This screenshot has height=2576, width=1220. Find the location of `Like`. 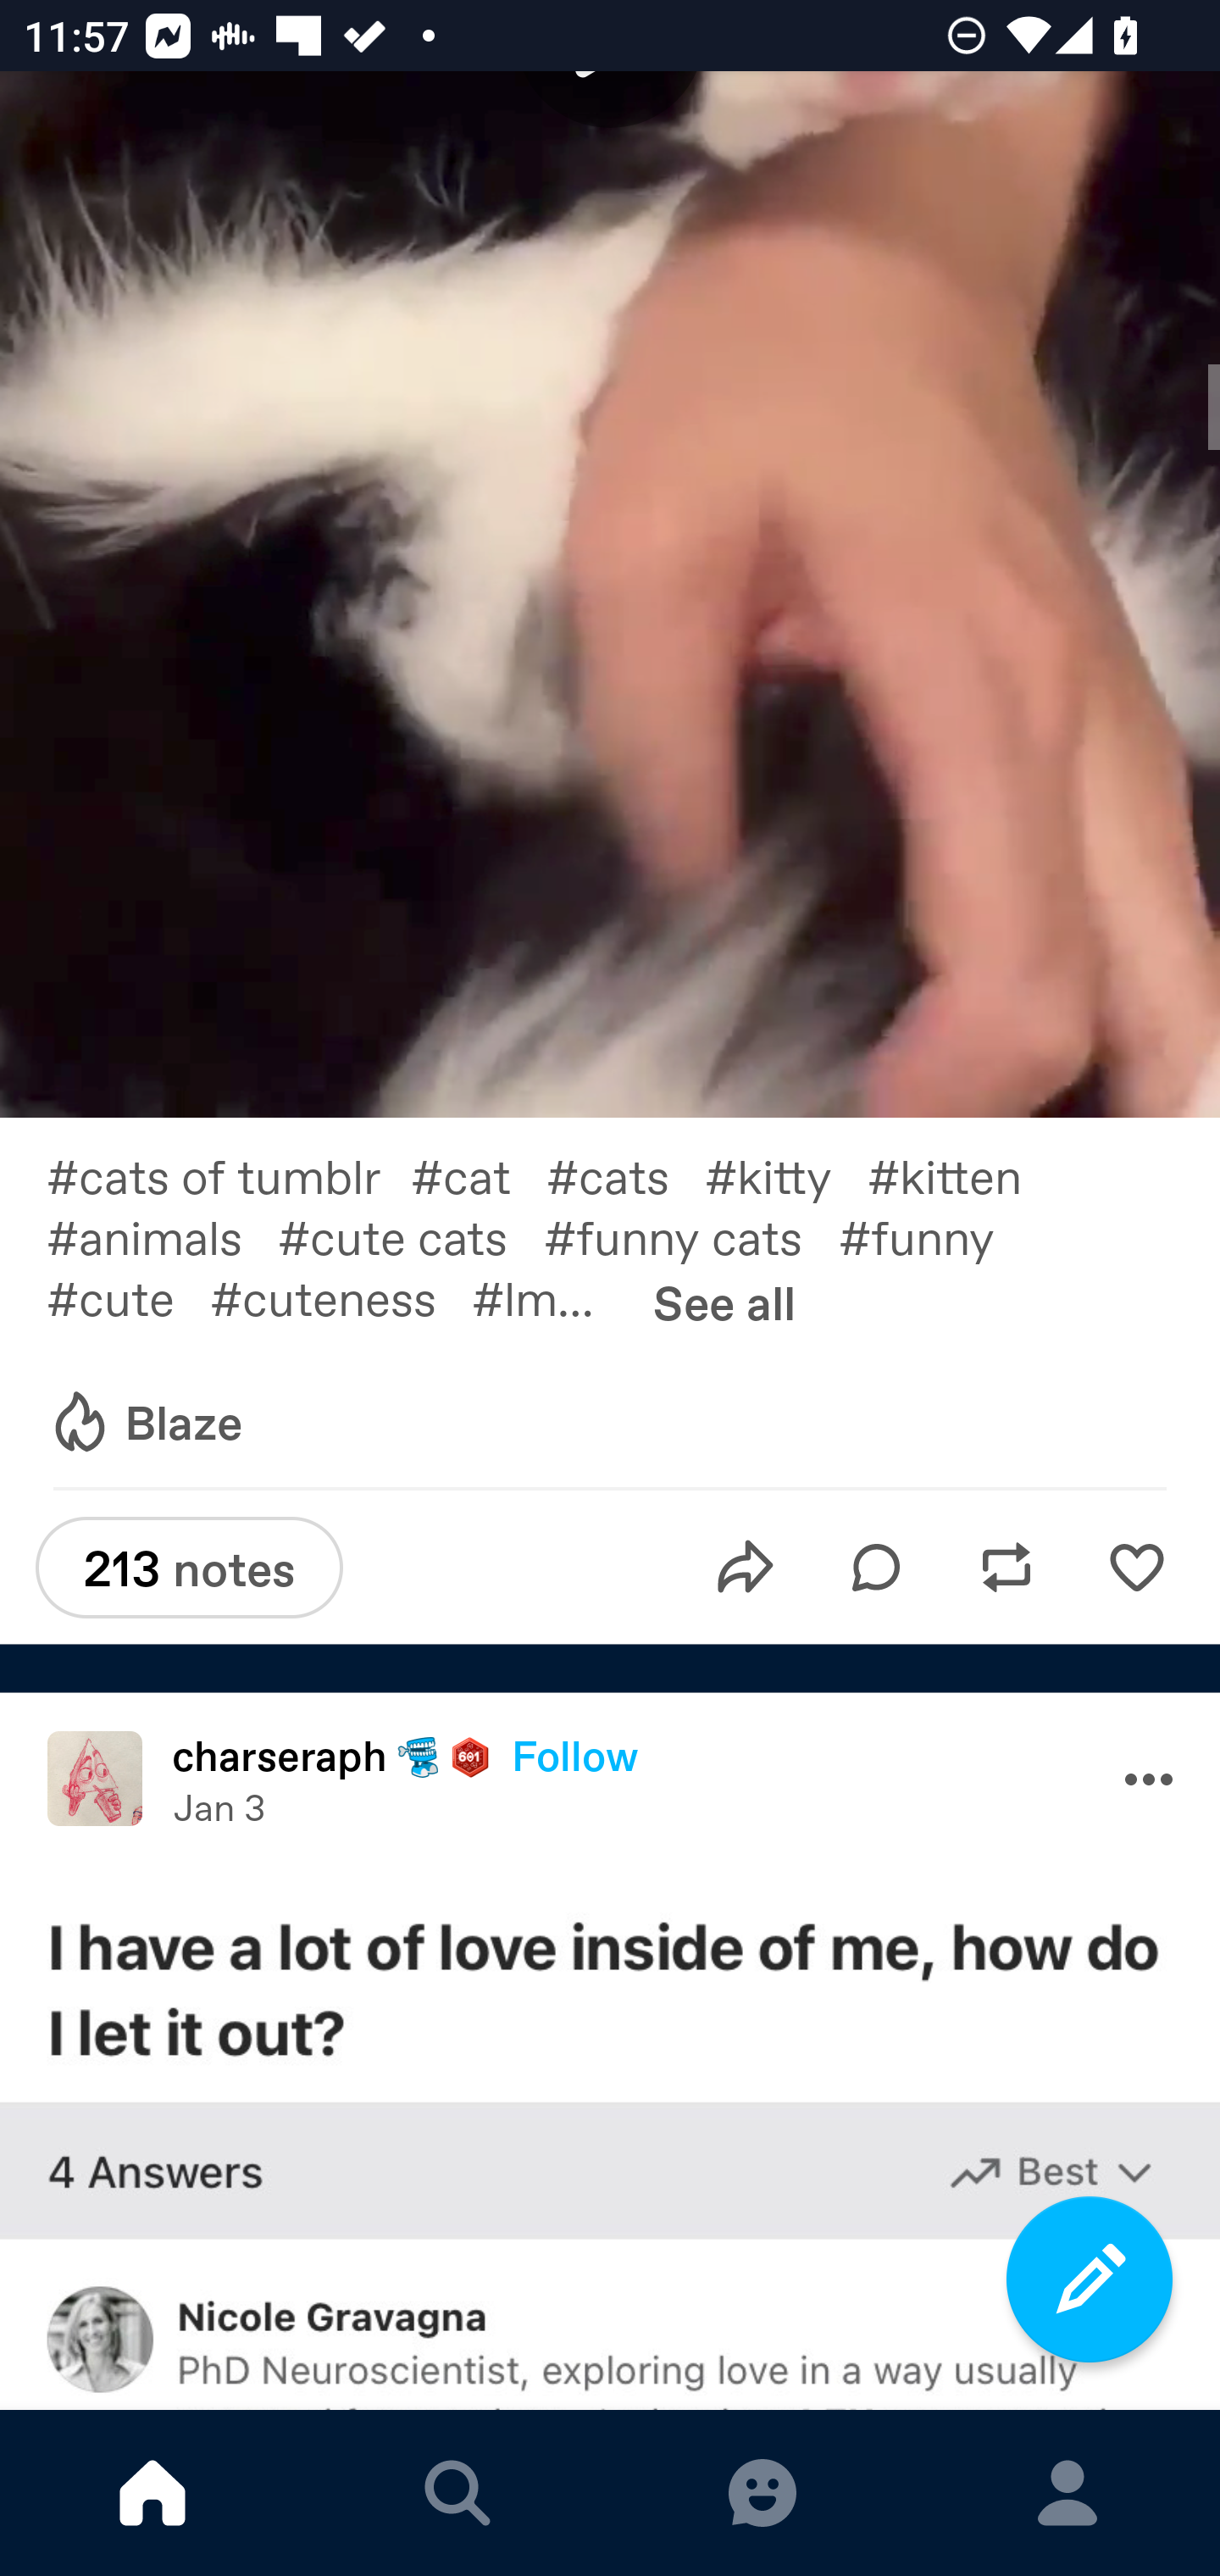

Like is located at coordinates (1136, 1568).